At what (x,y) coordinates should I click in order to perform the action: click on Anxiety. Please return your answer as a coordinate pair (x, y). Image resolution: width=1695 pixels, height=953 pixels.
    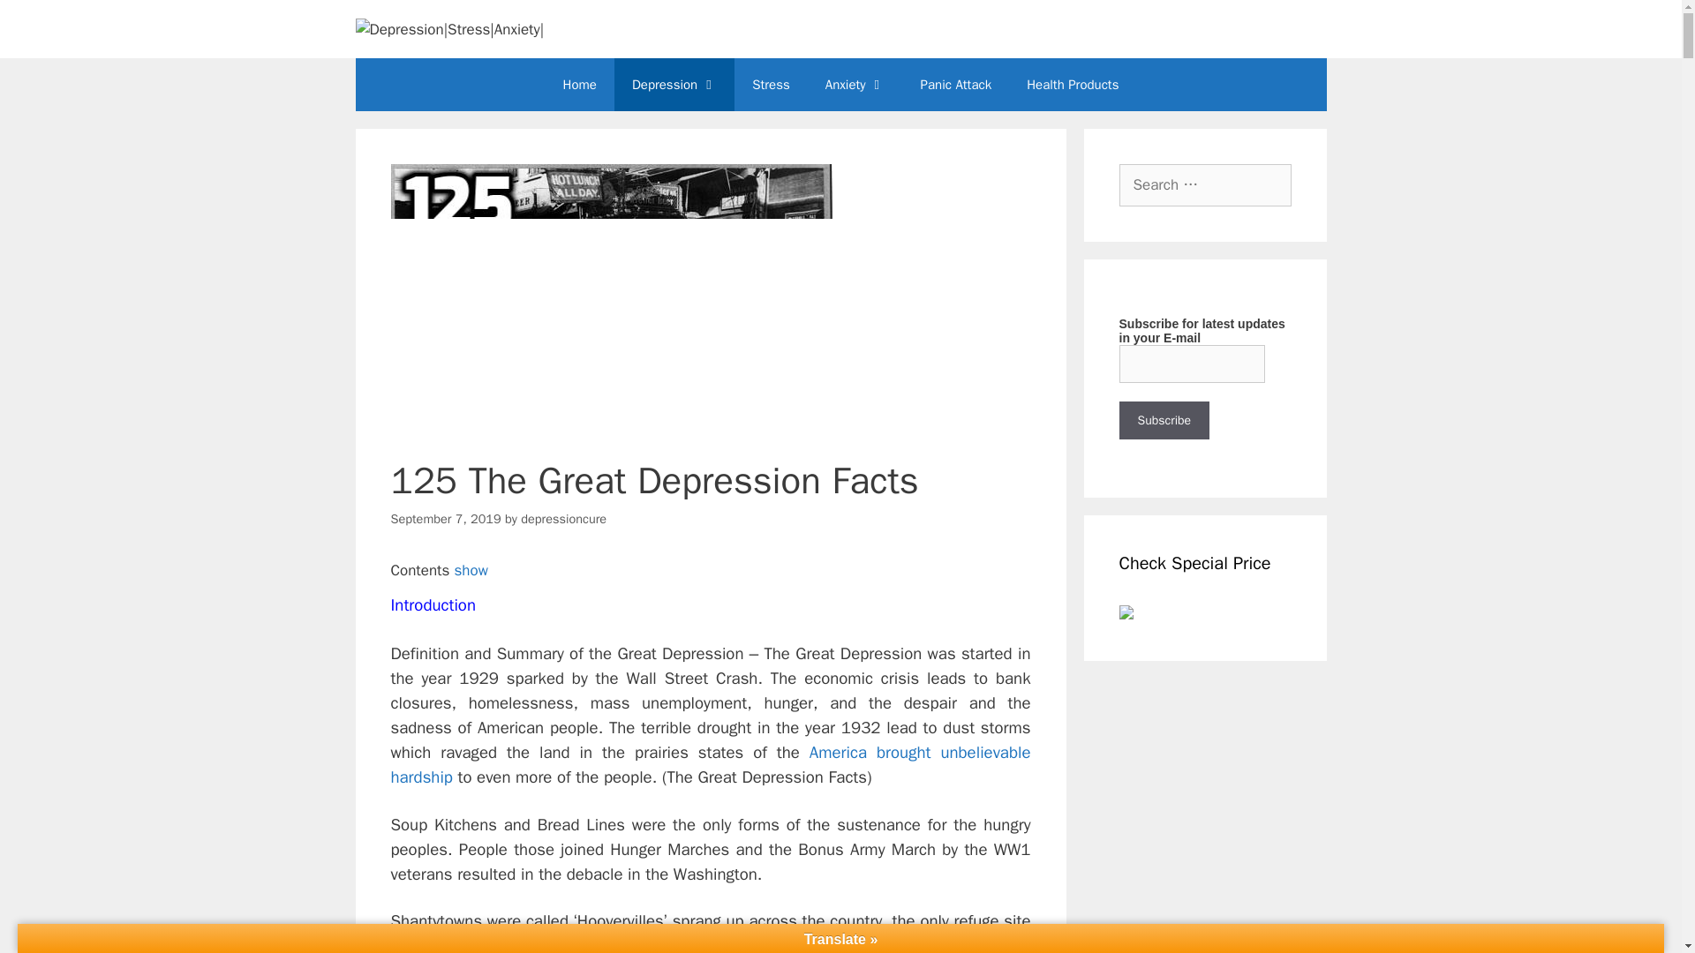
    Looking at the image, I should click on (855, 85).